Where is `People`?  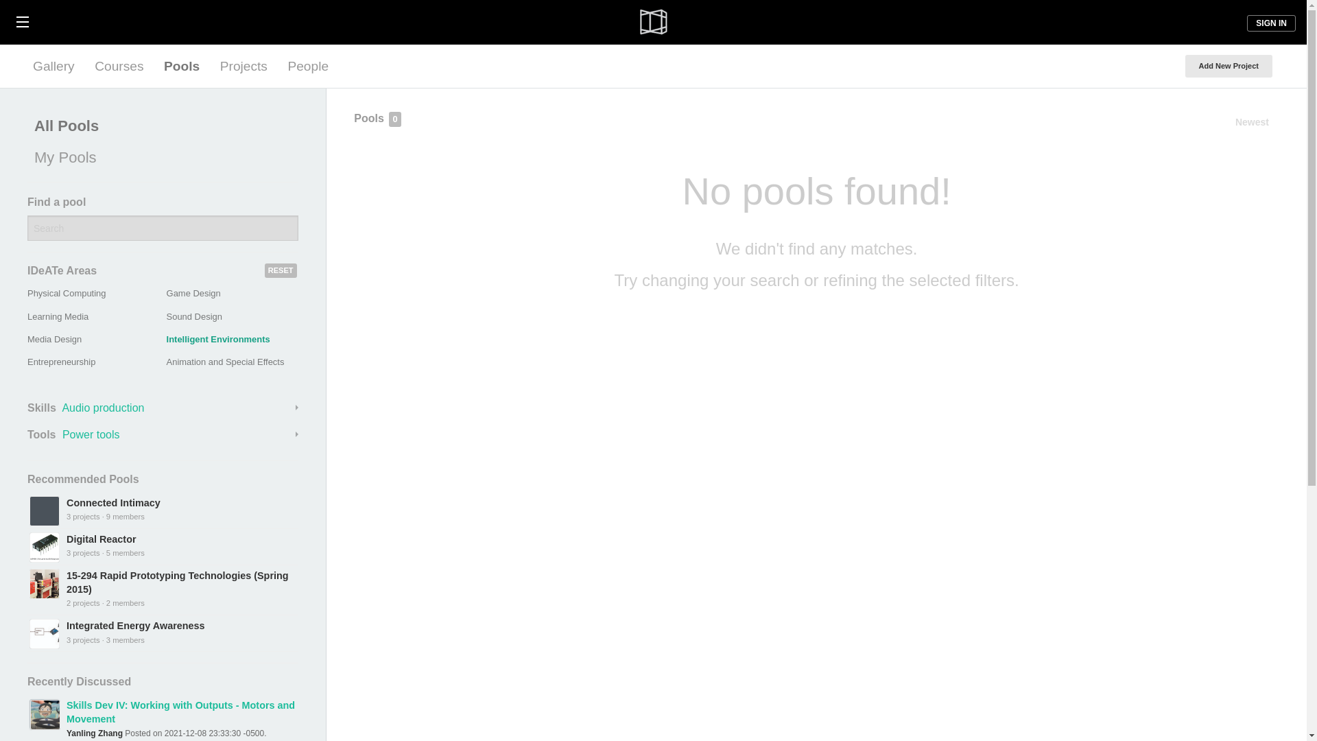
People is located at coordinates (307, 66).